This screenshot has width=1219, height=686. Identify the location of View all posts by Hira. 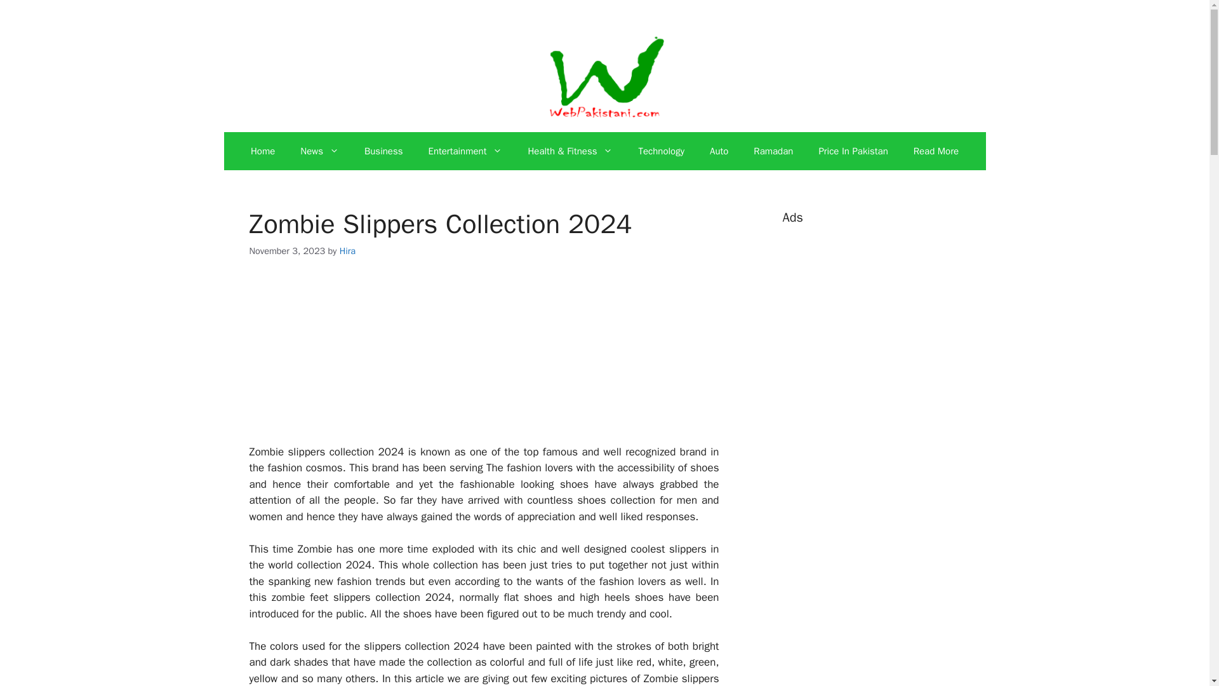
(348, 250).